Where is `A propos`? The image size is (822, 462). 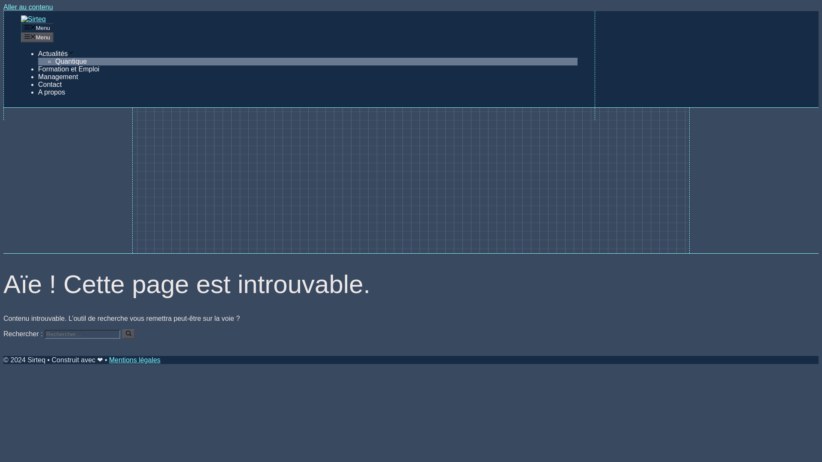 A propos is located at coordinates (51, 92).